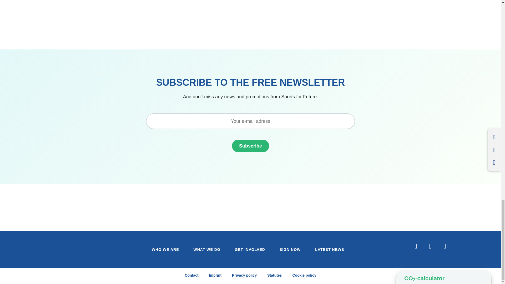 This screenshot has height=284, width=505. What do you see at coordinates (250, 146) in the screenshot?
I see `Subscribe` at bounding box center [250, 146].